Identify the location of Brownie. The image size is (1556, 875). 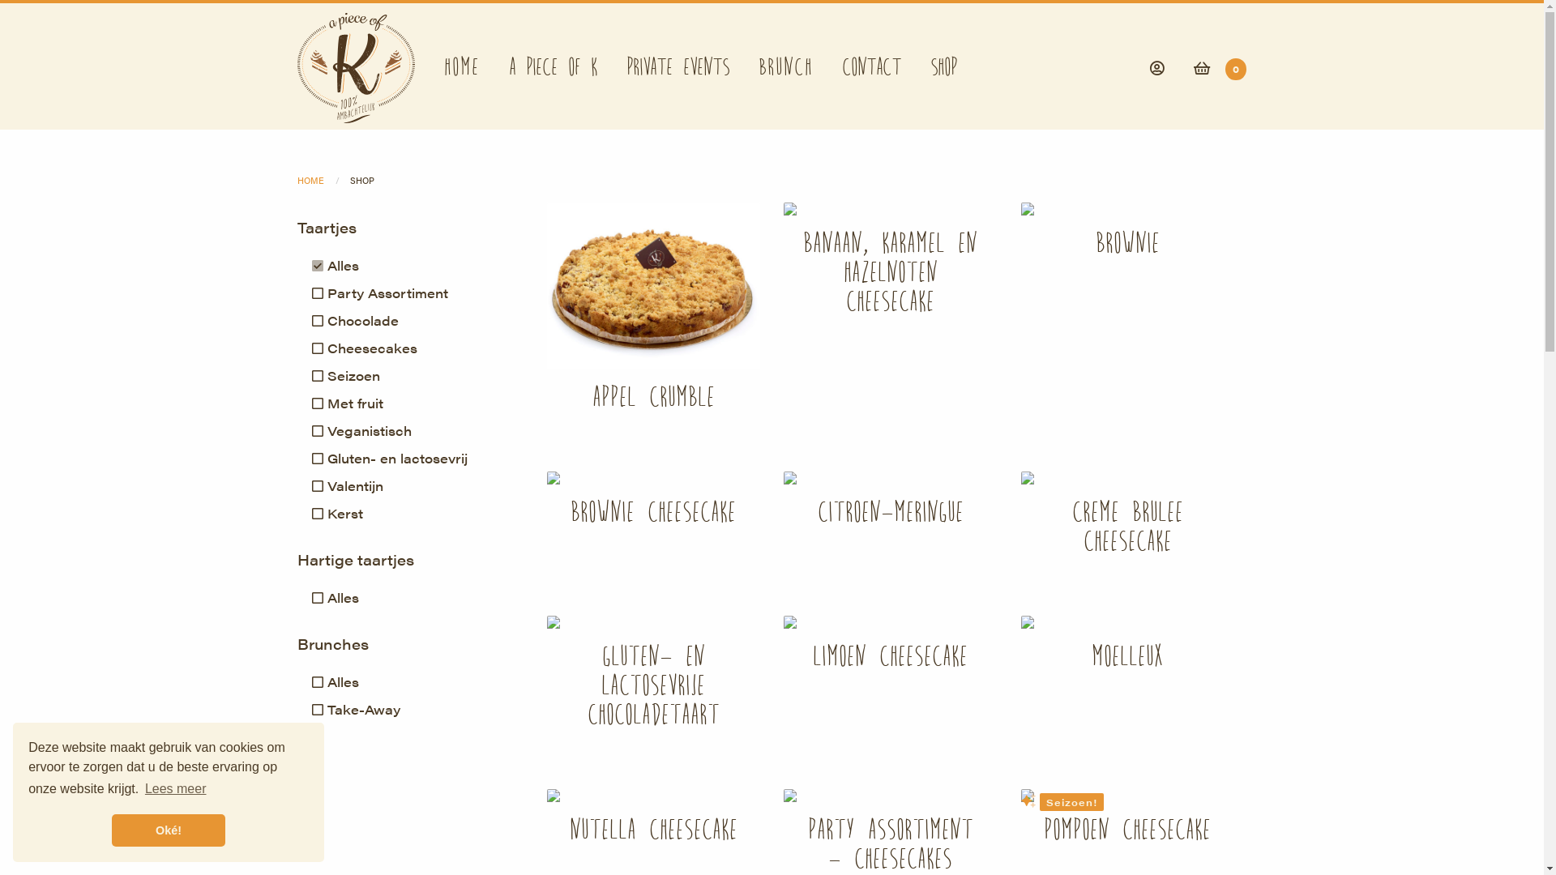
(1128, 238).